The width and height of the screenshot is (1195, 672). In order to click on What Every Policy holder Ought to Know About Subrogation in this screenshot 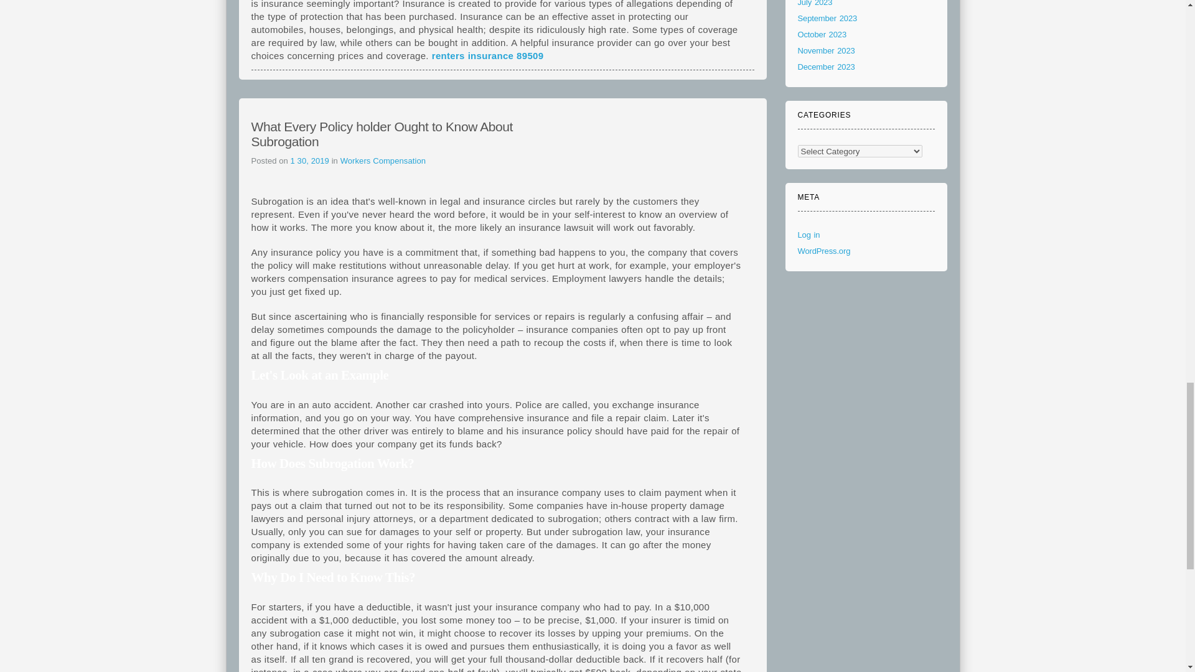, I will do `click(382, 134)`.